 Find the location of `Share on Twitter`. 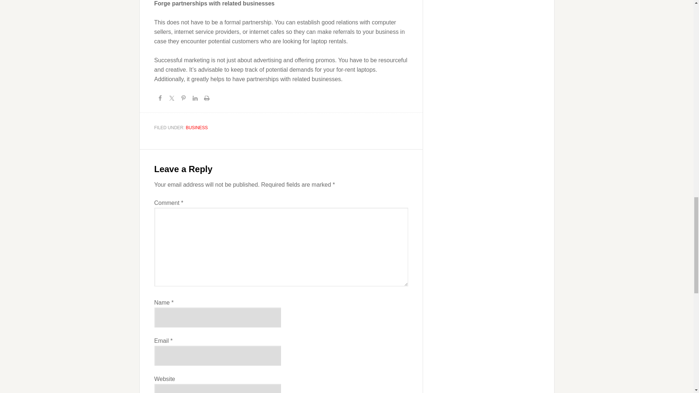

Share on Twitter is located at coordinates (172, 99).